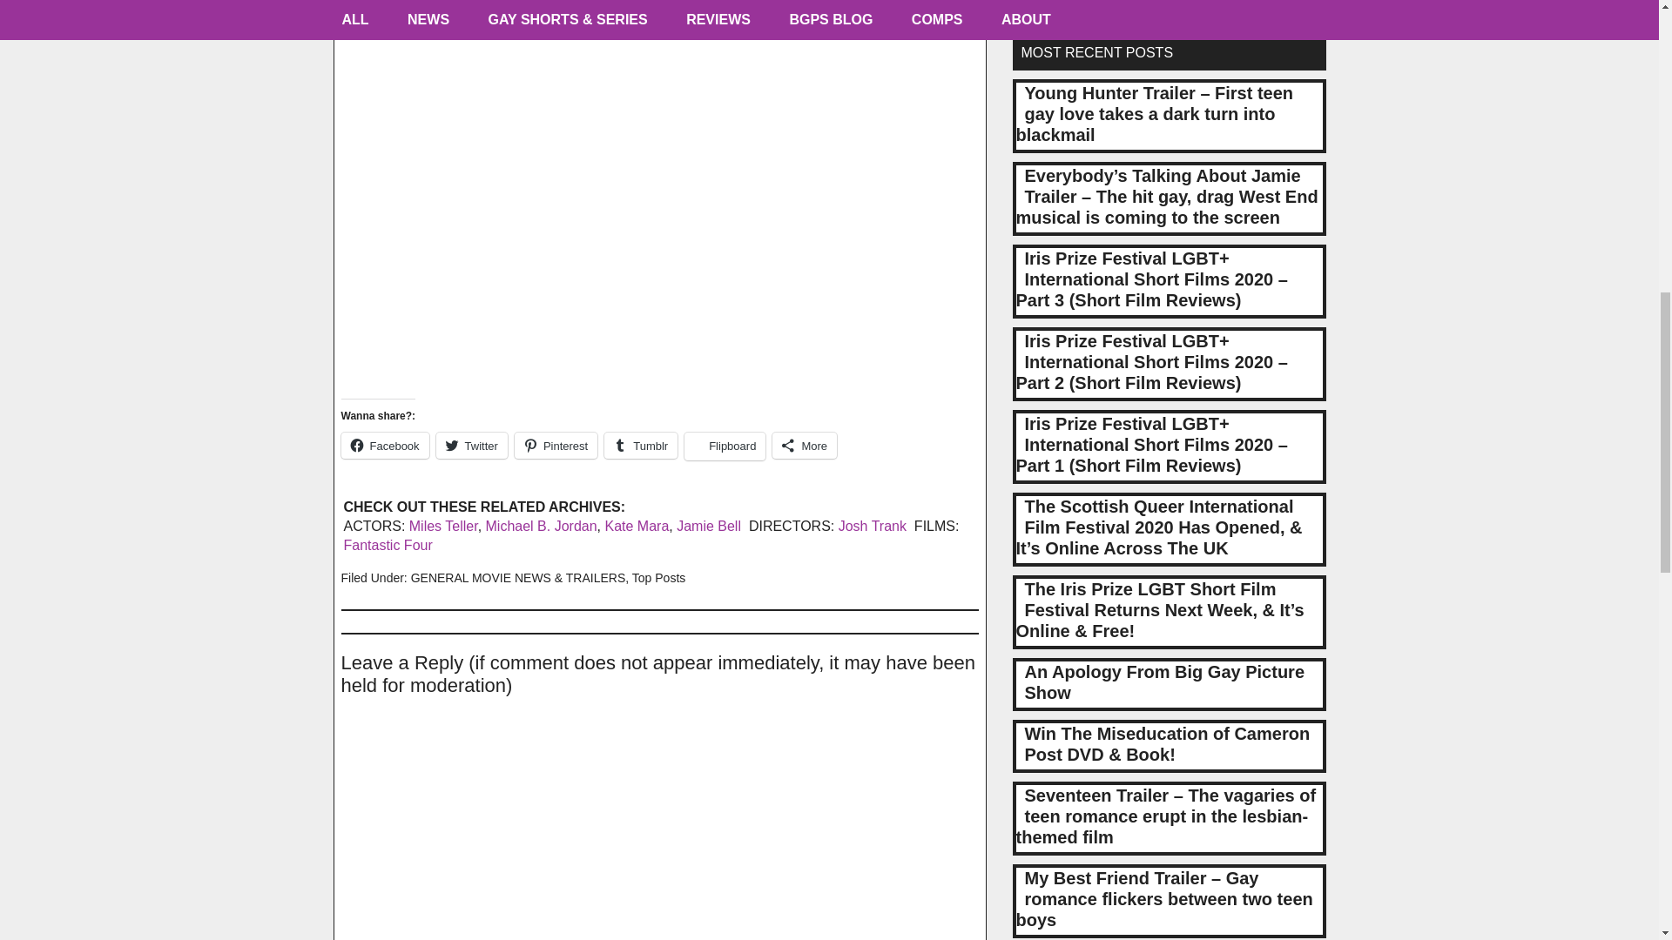 Image resolution: width=1672 pixels, height=940 pixels. What do you see at coordinates (640, 446) in the screenshot?
I see `Click to share on Tumblr` at bounding box center [640, 446].